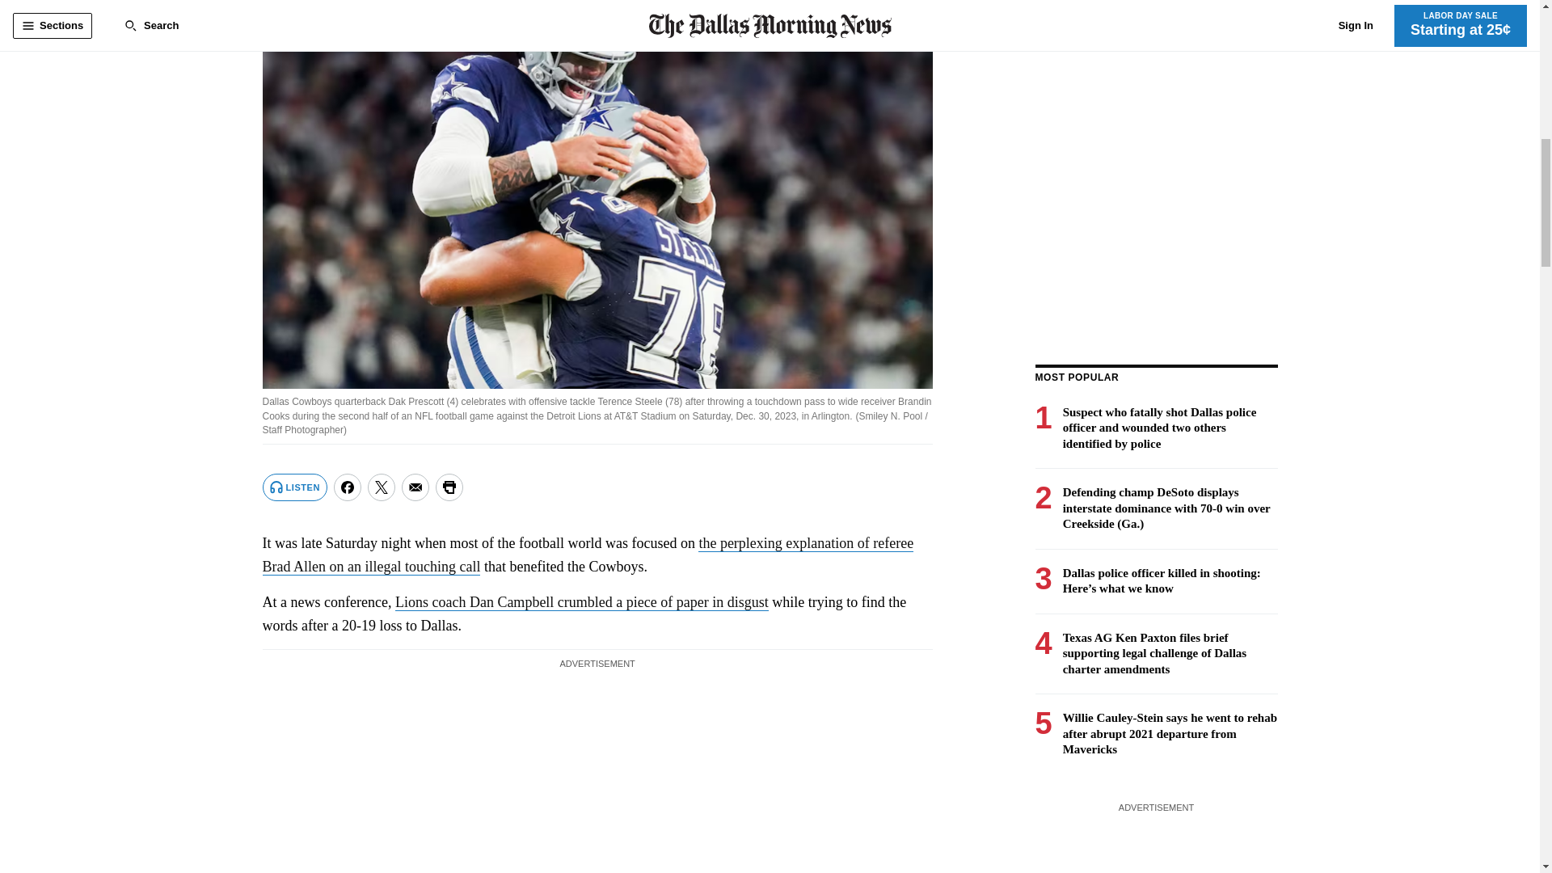  What do you see at coordinates (415, 487) in the screenshot?
I see `Share via Email` at bounding box center [415, 487].